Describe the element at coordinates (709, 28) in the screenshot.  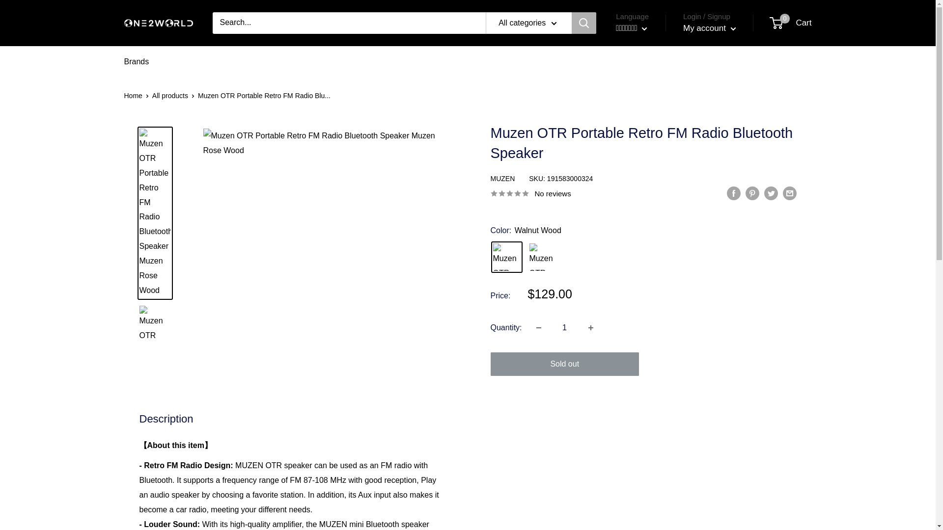
I see `My account` at that location.